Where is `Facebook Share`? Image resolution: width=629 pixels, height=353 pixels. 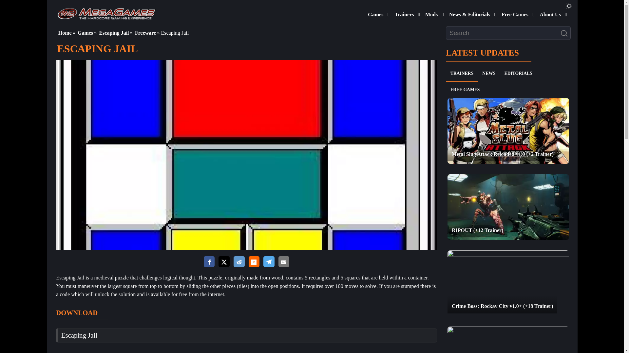
Facebook Share is located at coordinates (209, 262).